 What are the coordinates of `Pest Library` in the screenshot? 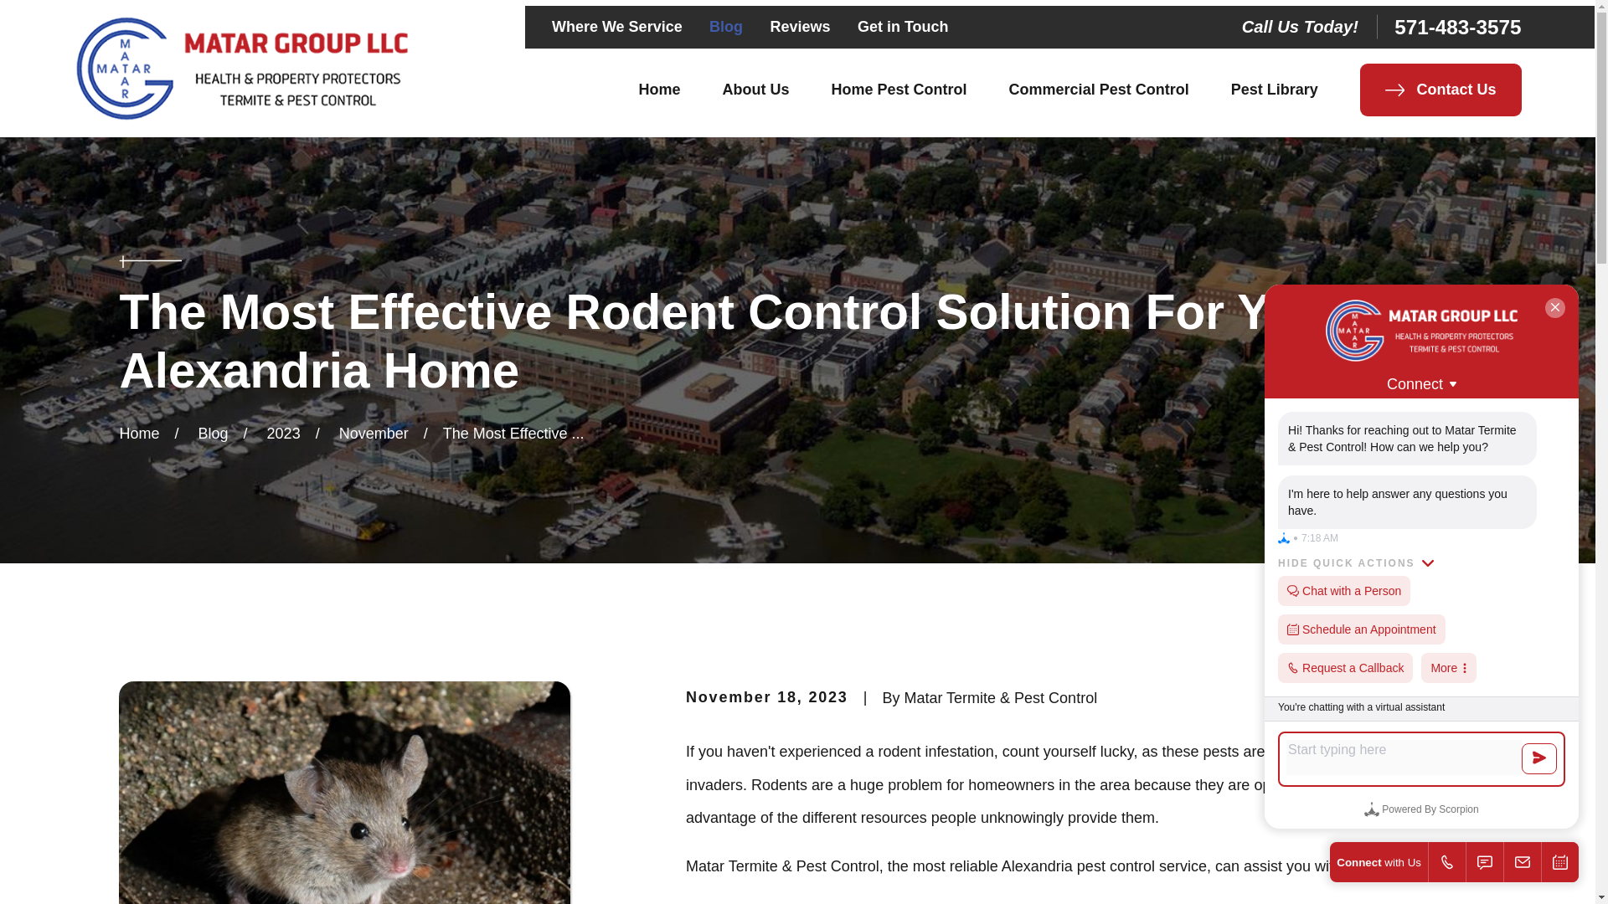 It's located at (1275, 89).